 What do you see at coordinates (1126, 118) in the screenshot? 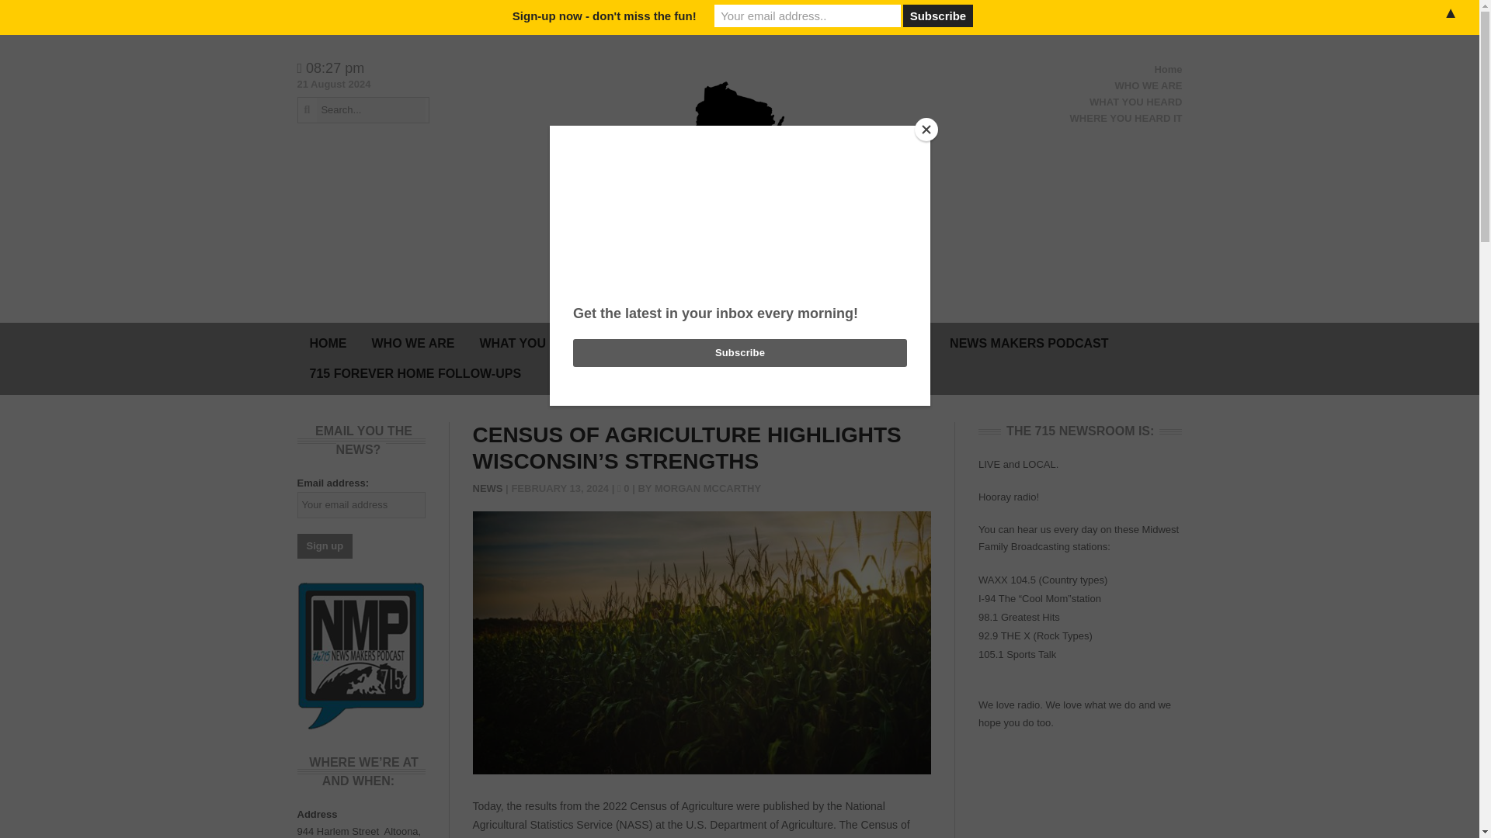
I see `WHERE YOU HEARD IT` at bounding box center [1126, 118].